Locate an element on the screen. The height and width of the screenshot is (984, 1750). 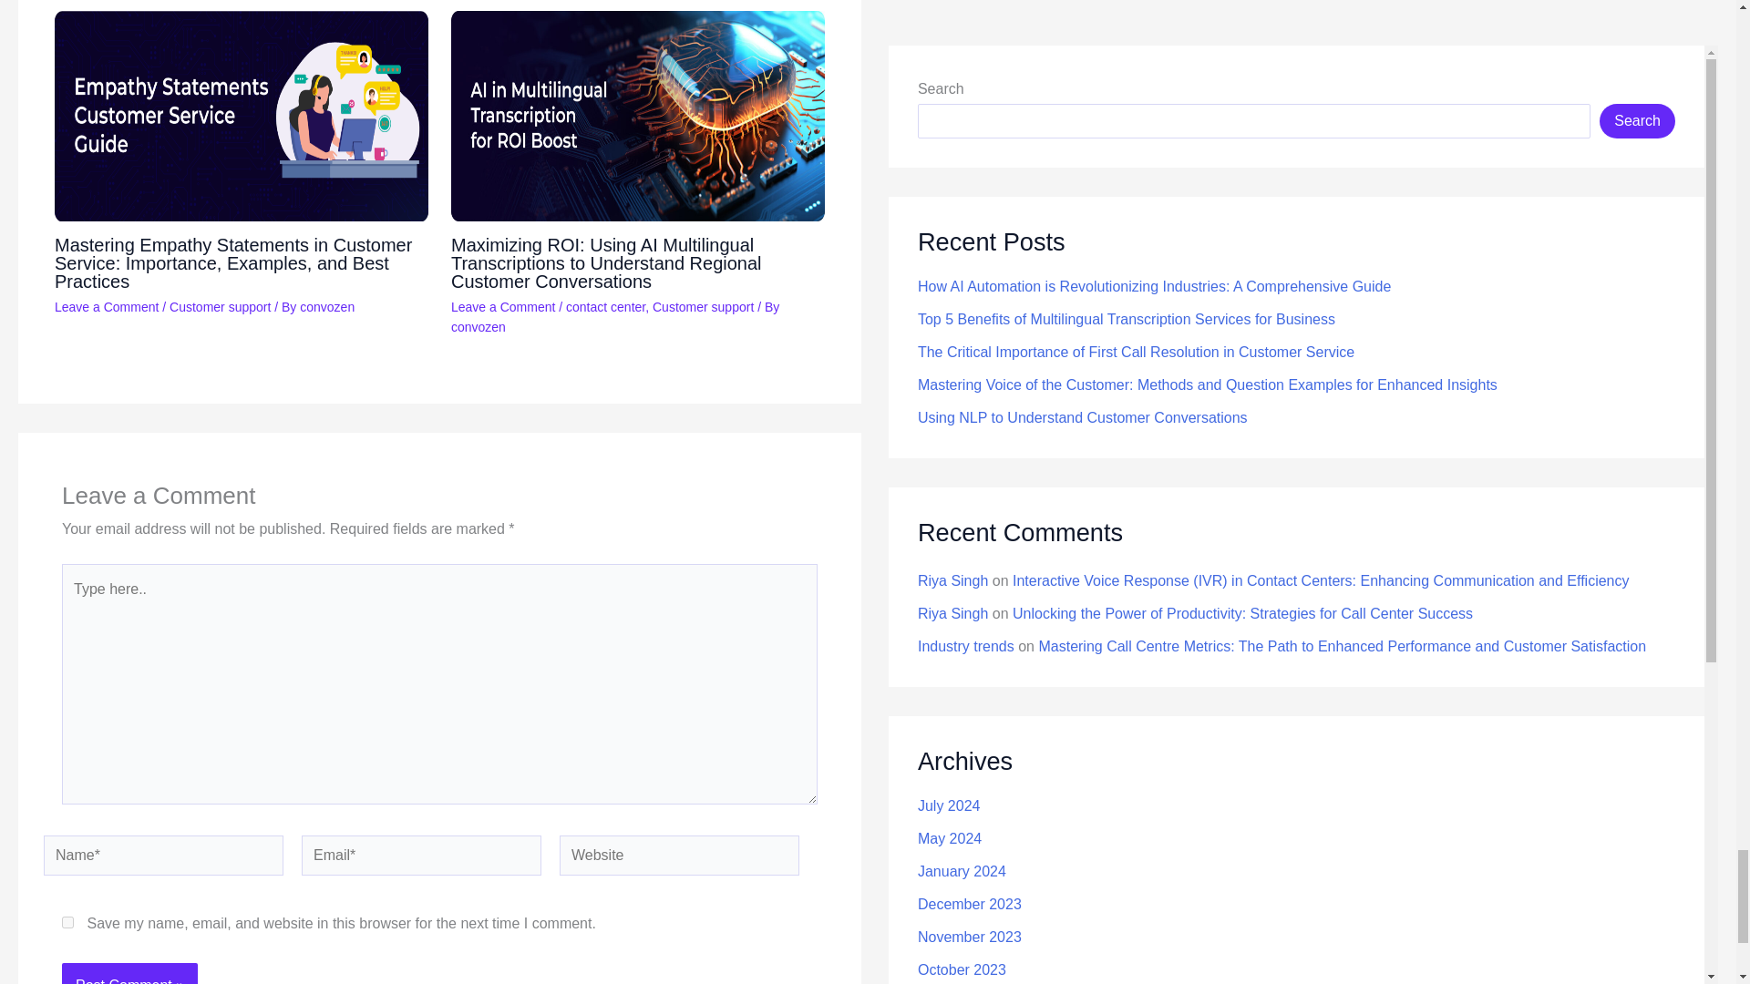
View all posts by convozen is located at coordinates (478, 327).